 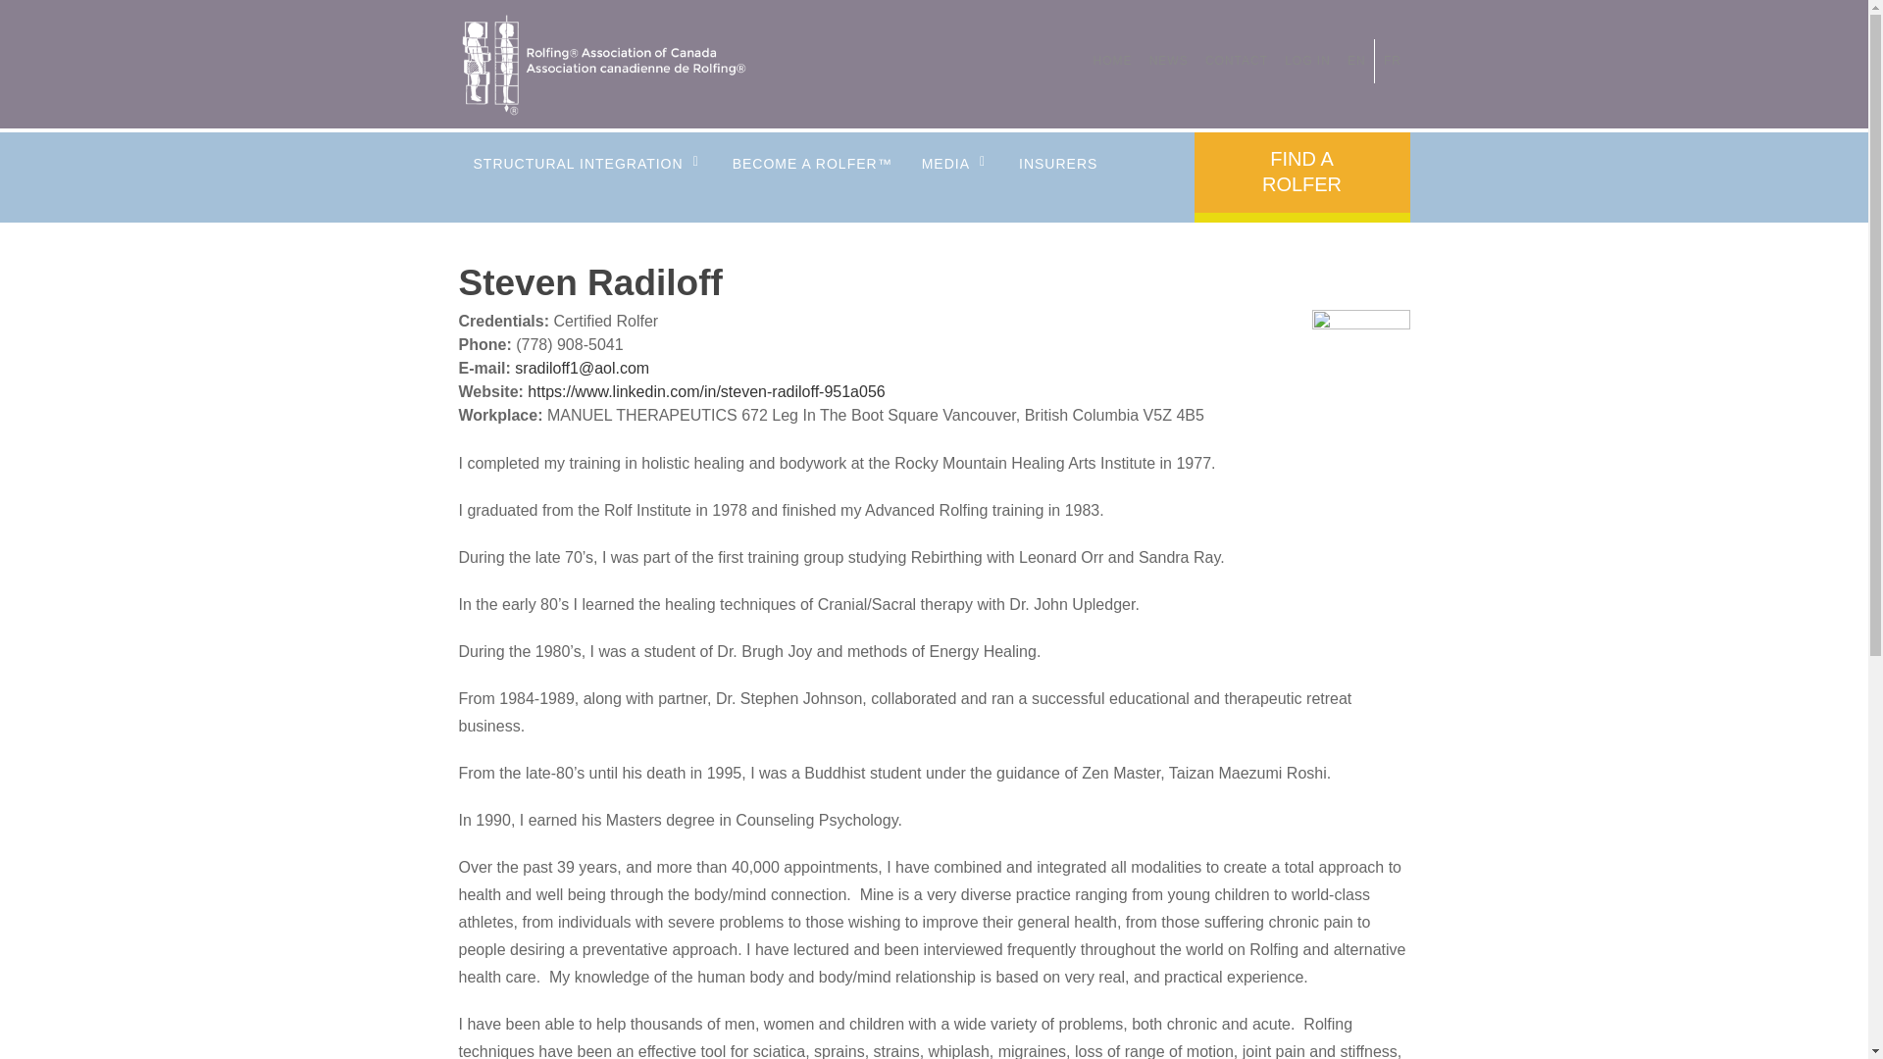 I want to click on NEWS, so click(x=951, y=288).